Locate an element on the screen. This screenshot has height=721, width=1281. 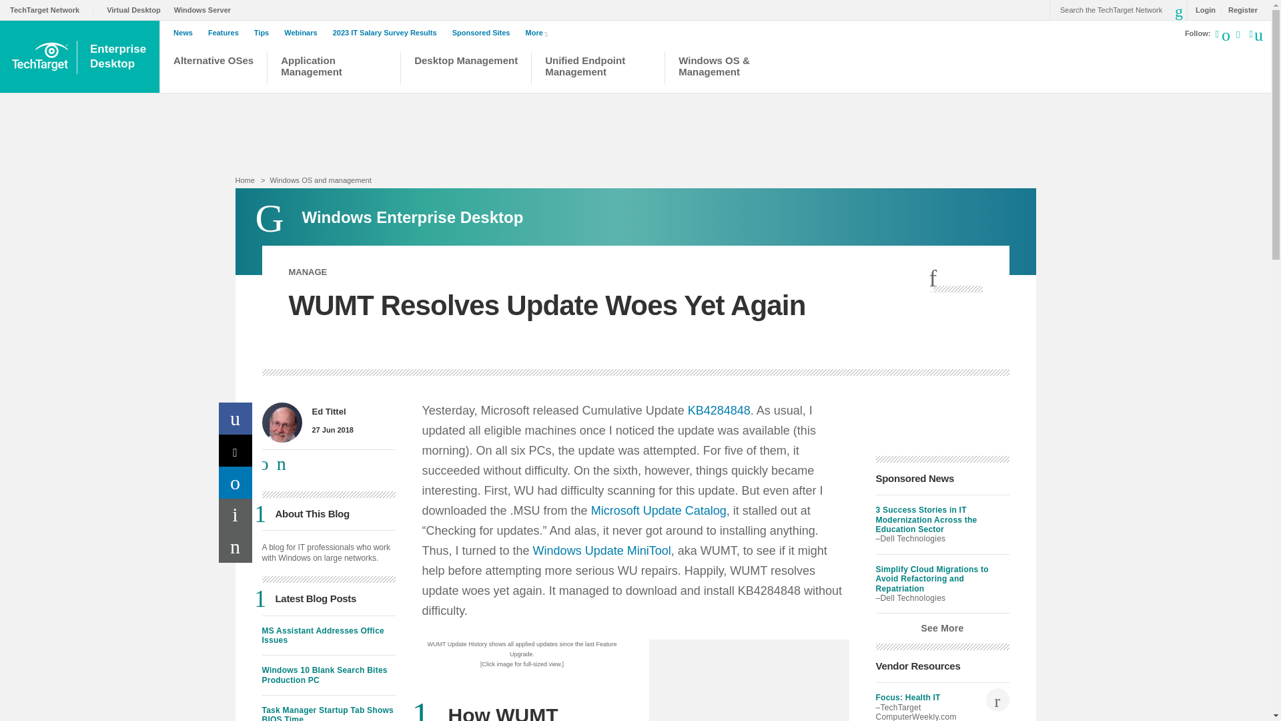
More is located at coordinates (539, 32).